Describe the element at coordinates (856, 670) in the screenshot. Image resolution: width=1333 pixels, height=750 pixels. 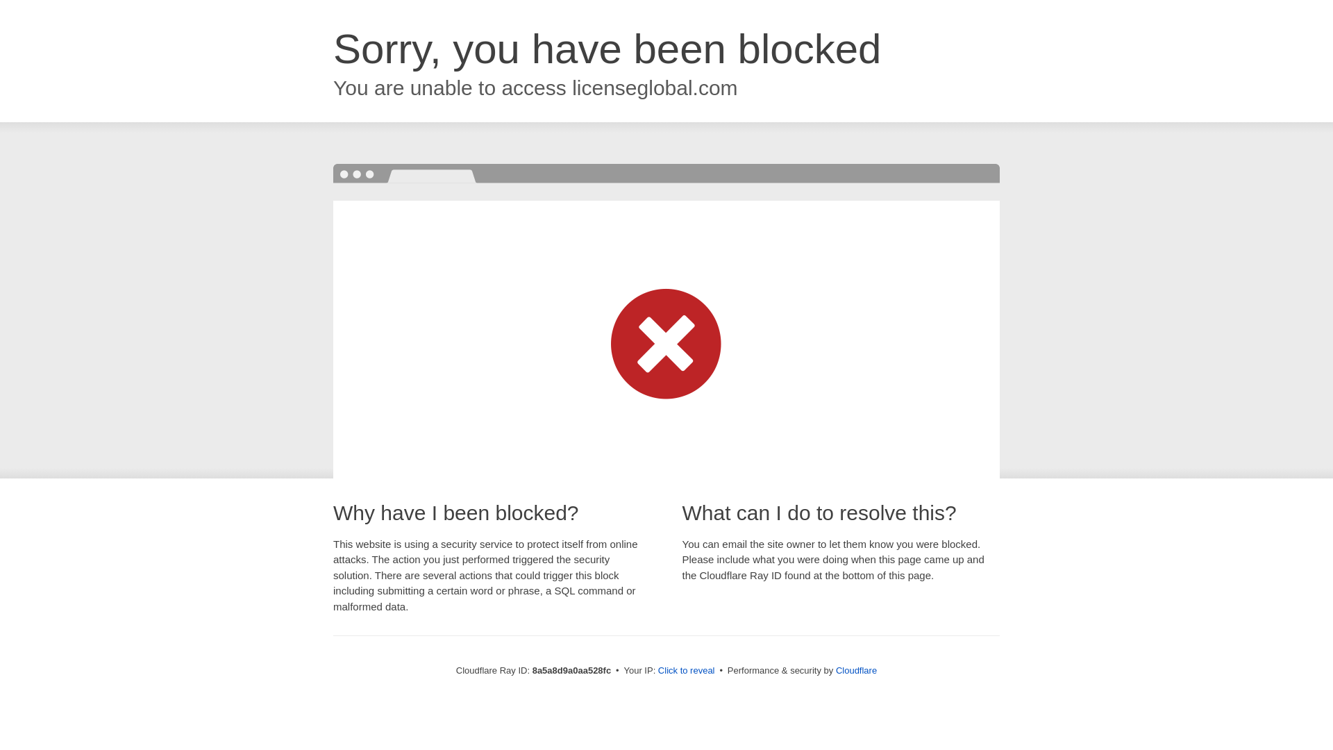
I see `Cloudflare` at that location.